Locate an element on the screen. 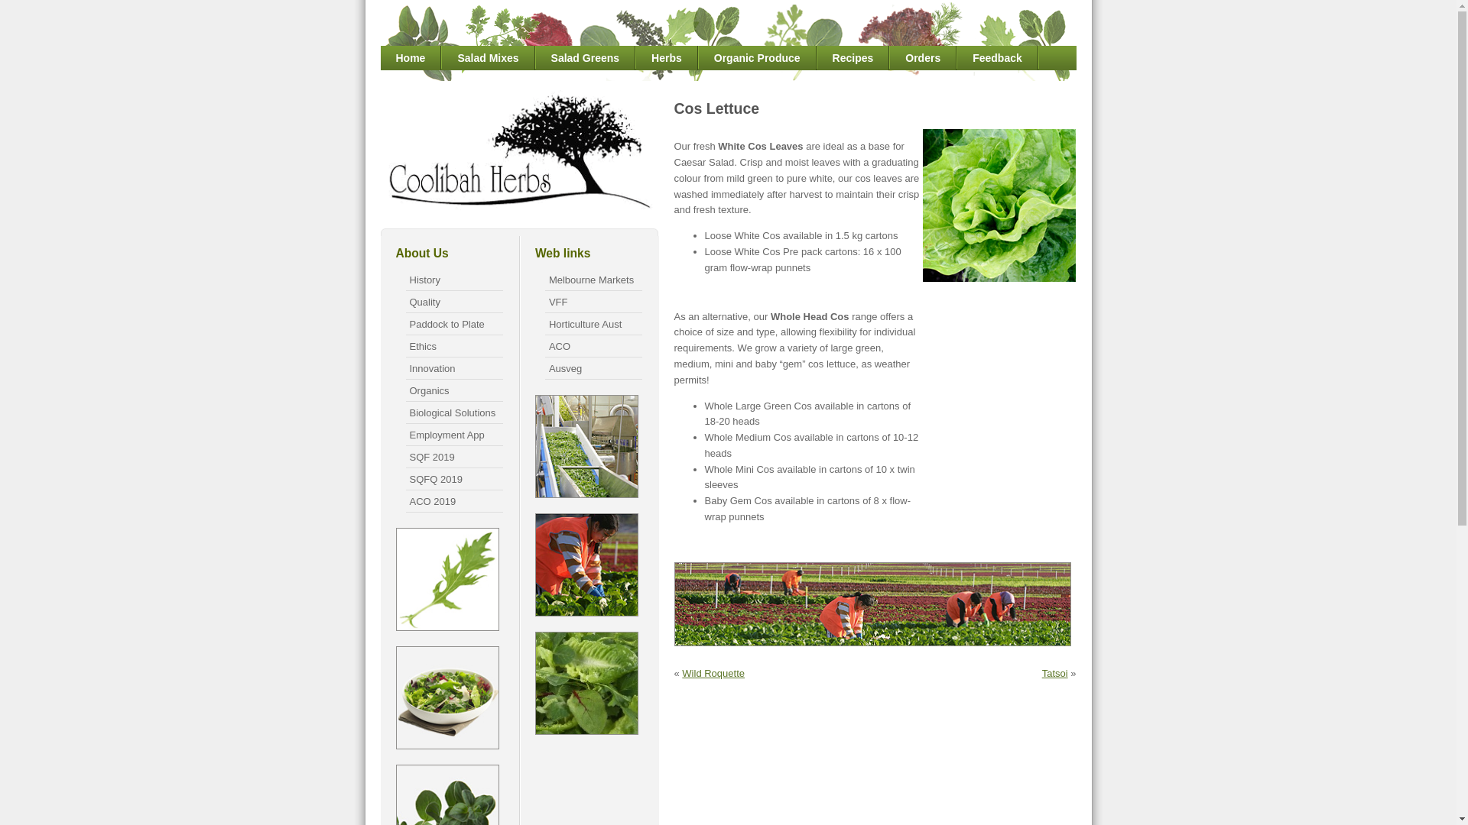  SQF 2019 is located at coordinates (454, 457).